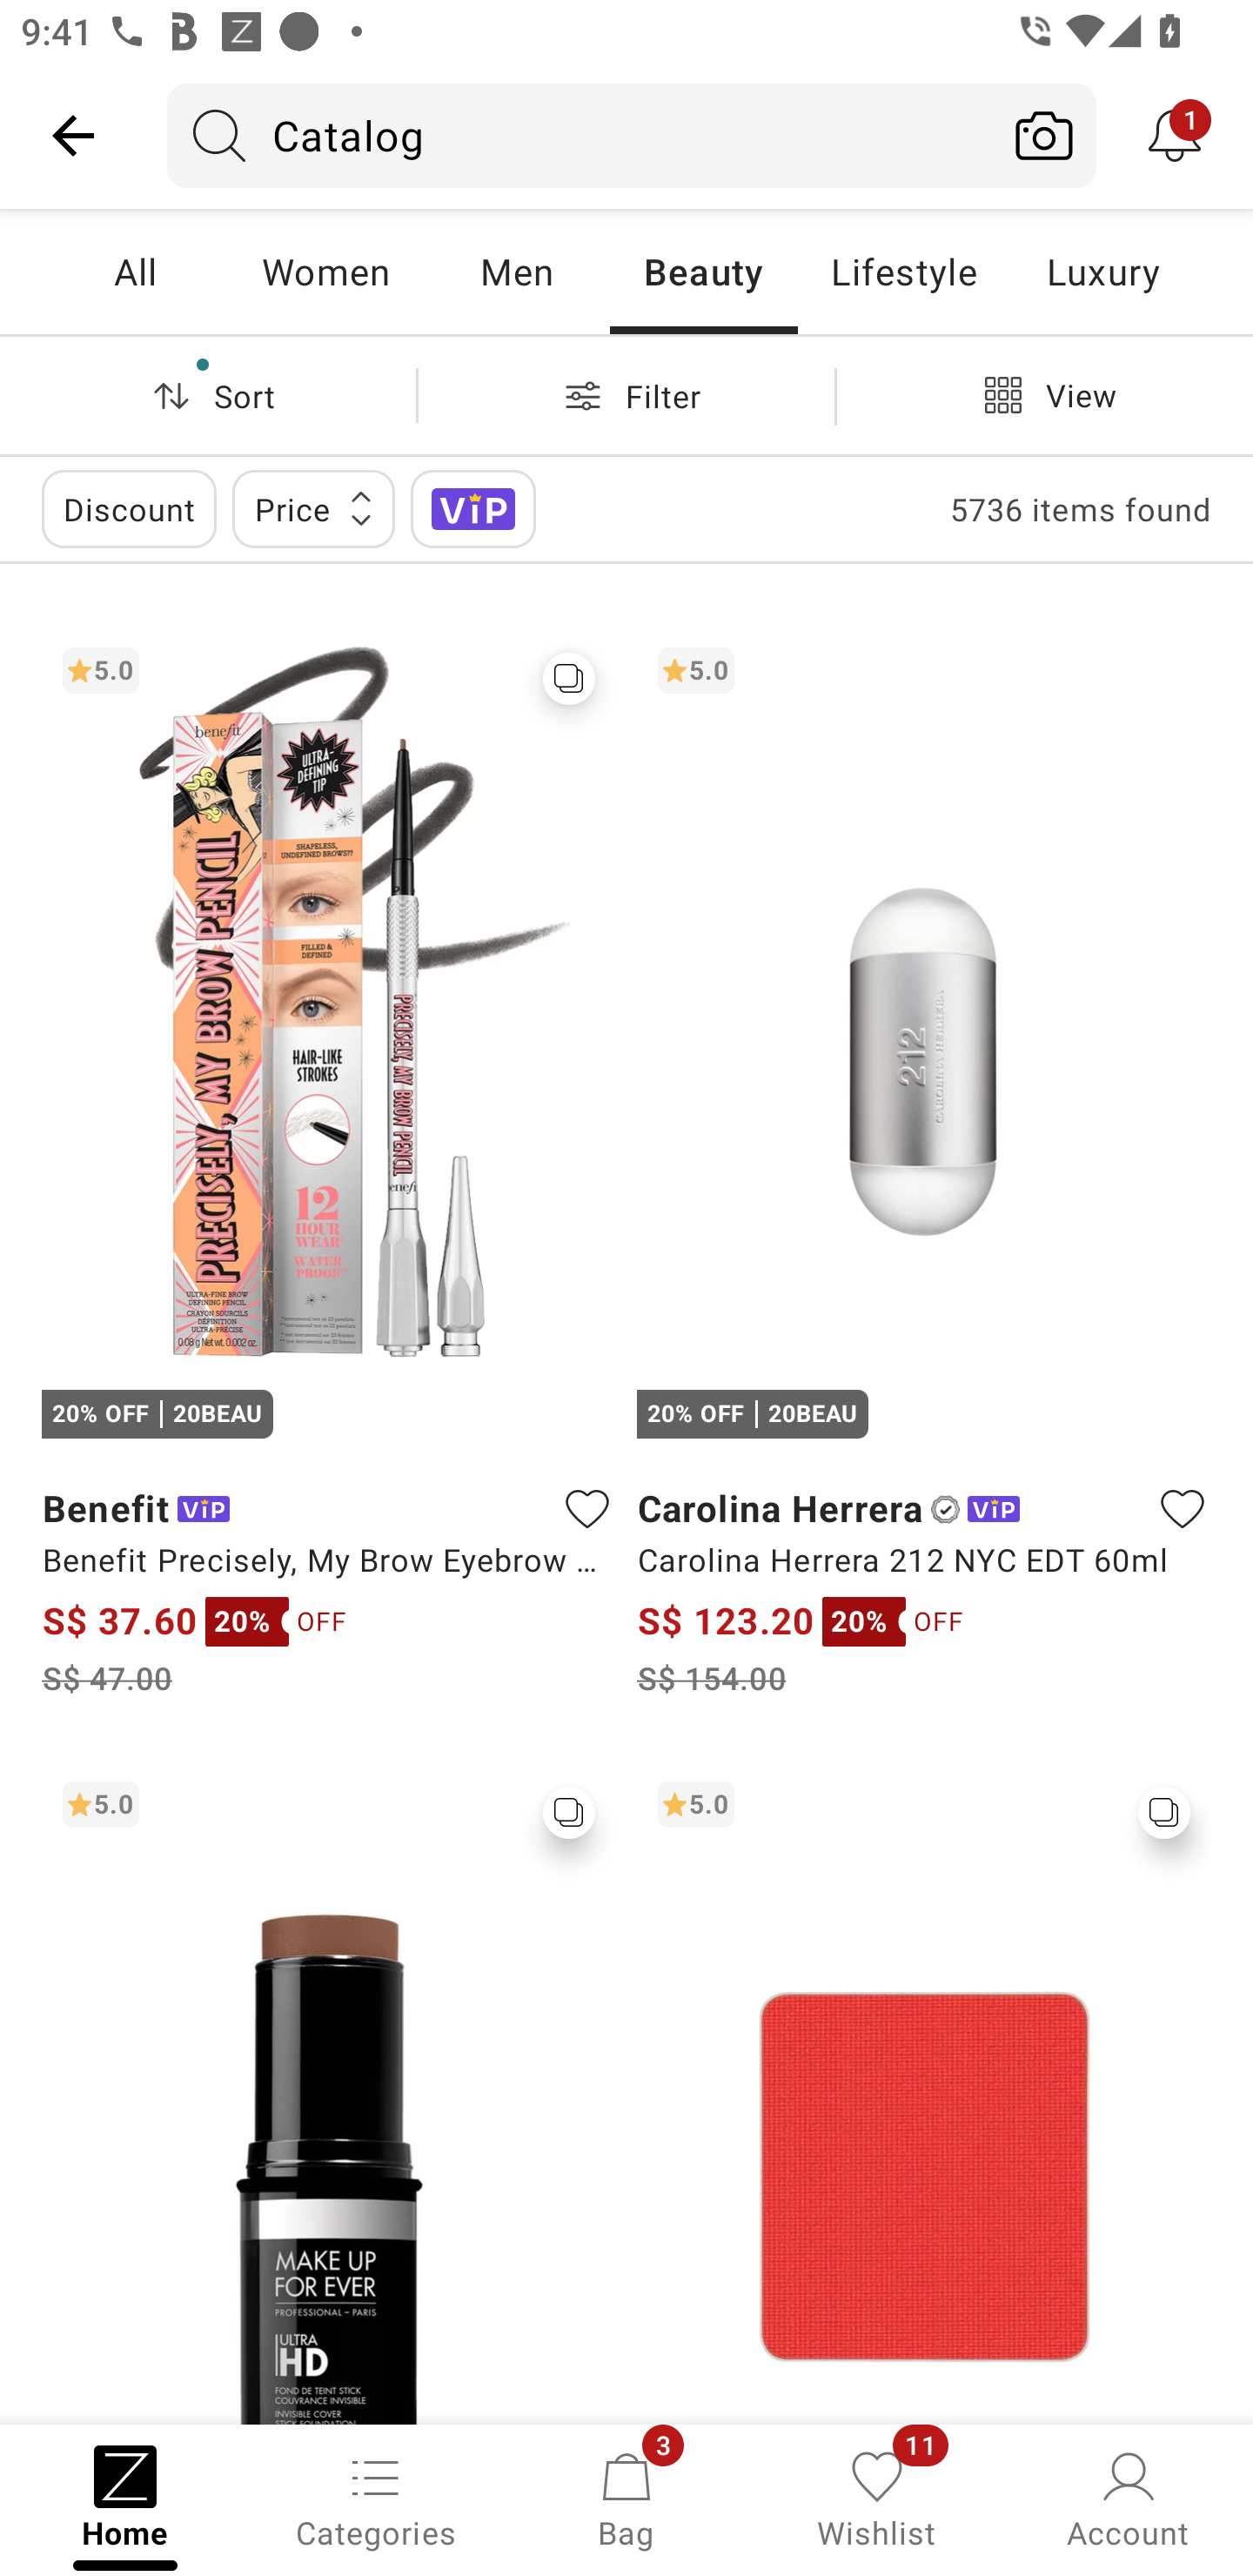 The height and width of the screenshot is (2576, 1253). I want to click on Navigate up, so click(73, 135).